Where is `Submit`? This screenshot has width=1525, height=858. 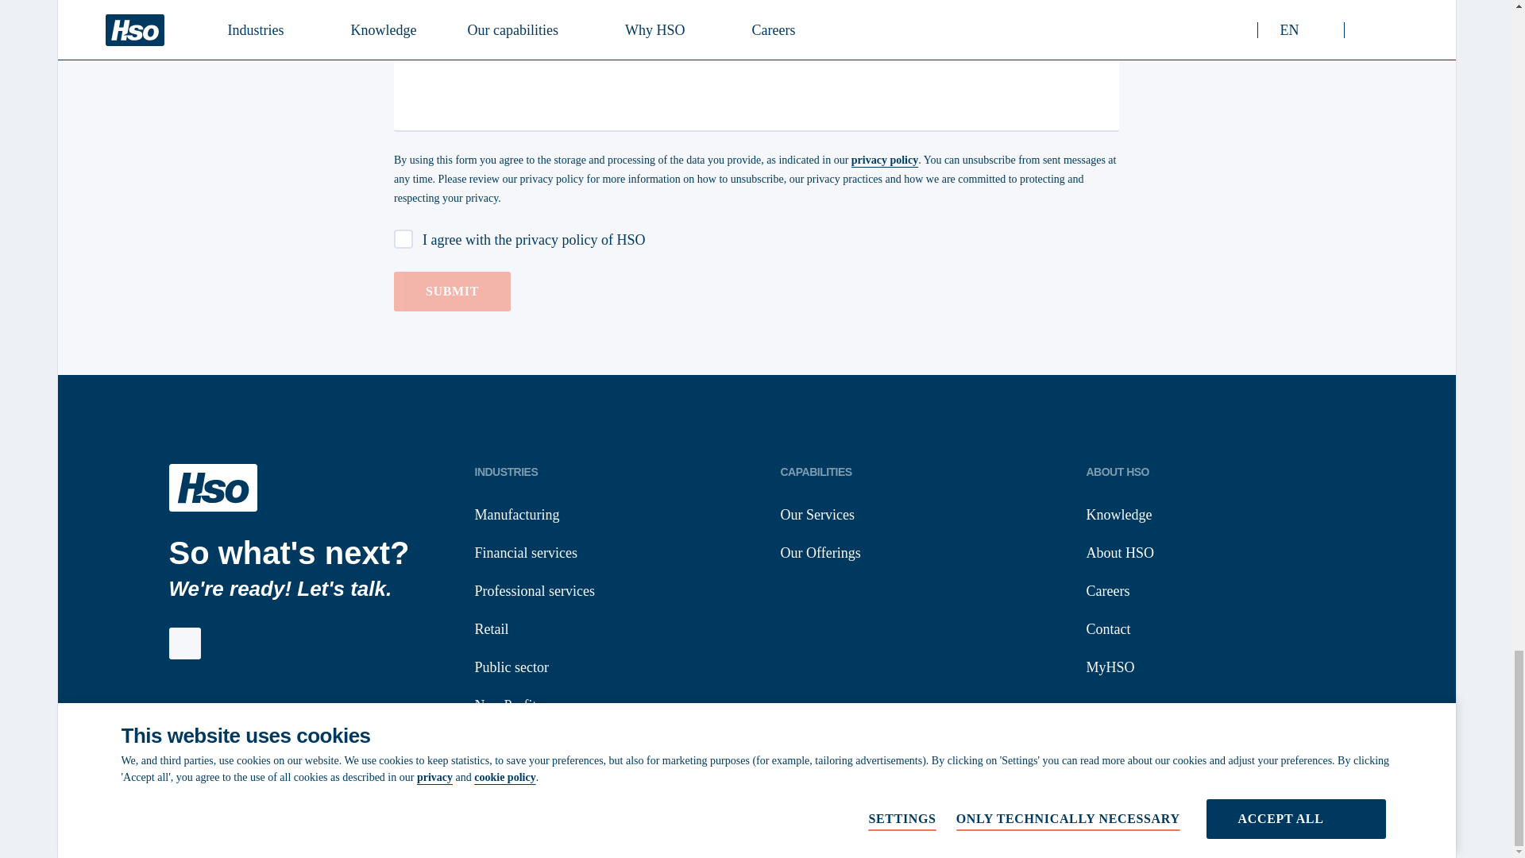 Submit is located at coordinates (452, 292).